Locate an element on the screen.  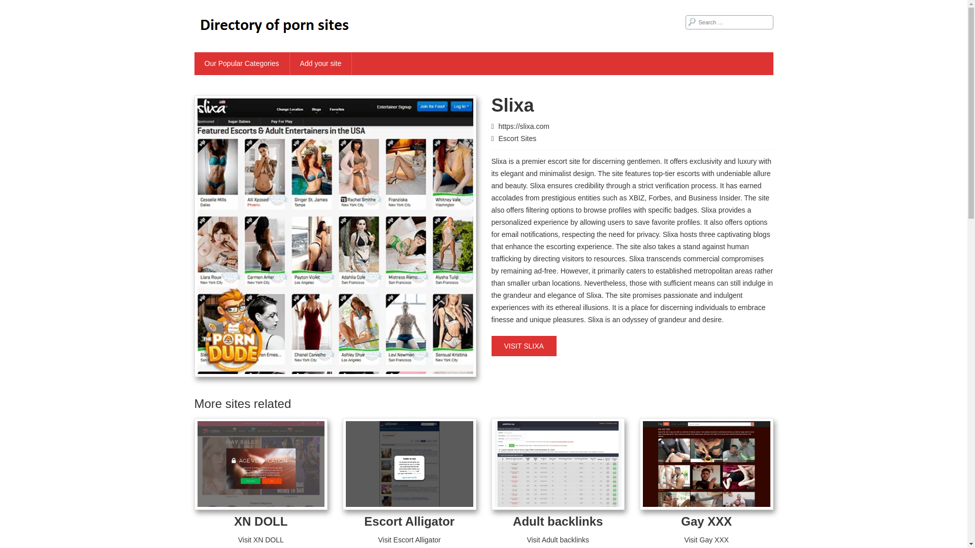
VISIT SLIXA is located at coordinates (524, 346).